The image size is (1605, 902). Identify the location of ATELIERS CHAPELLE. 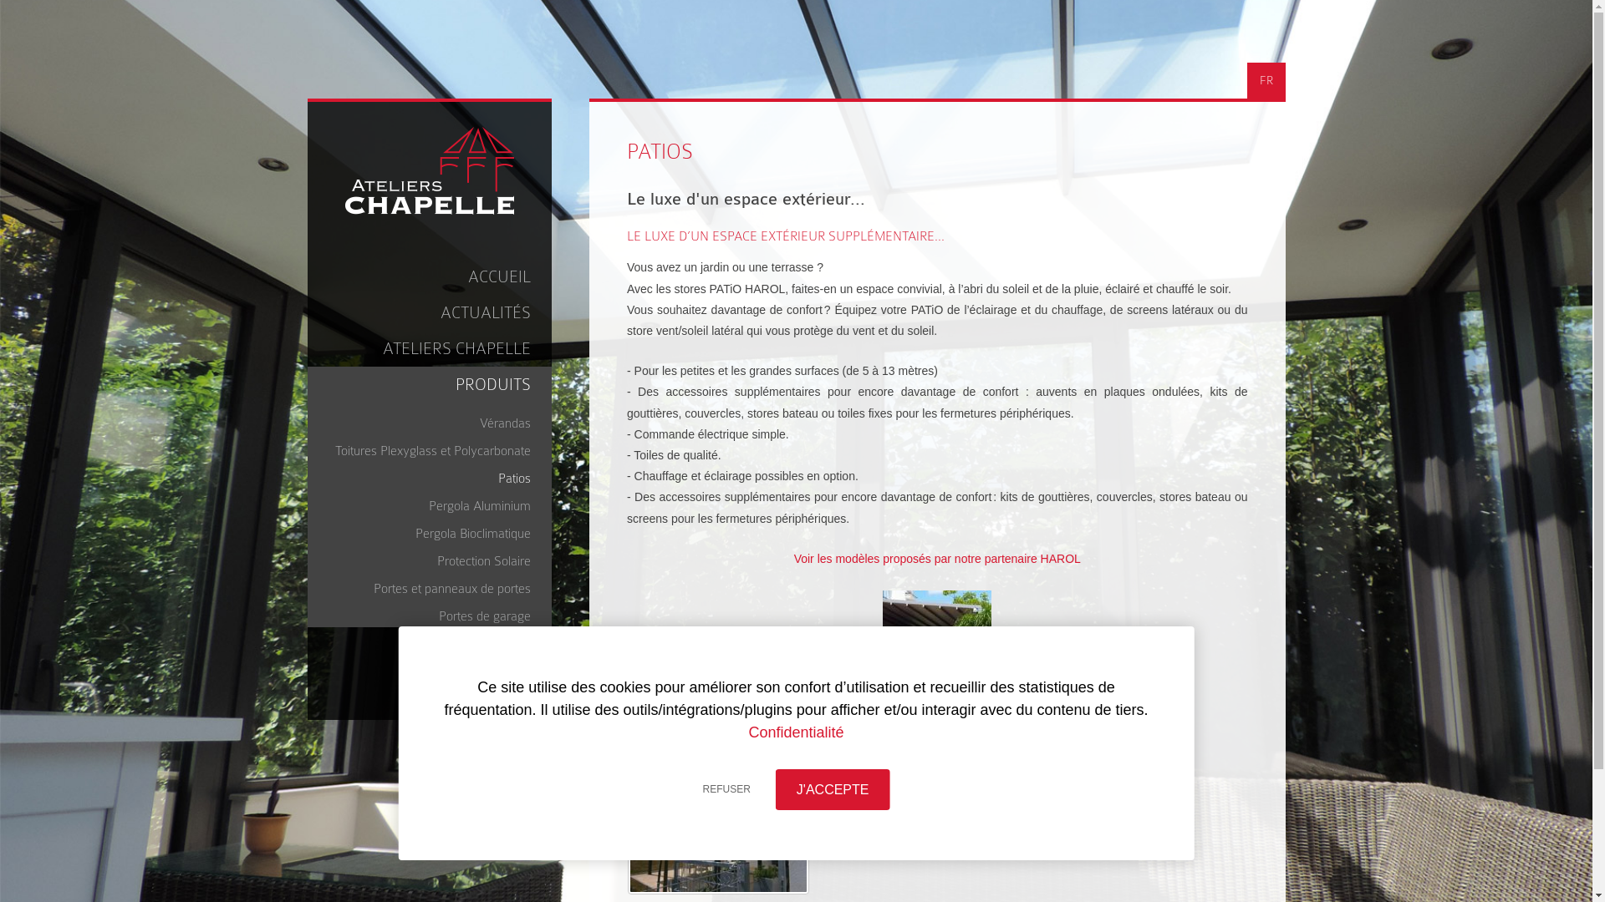
(430, 349).